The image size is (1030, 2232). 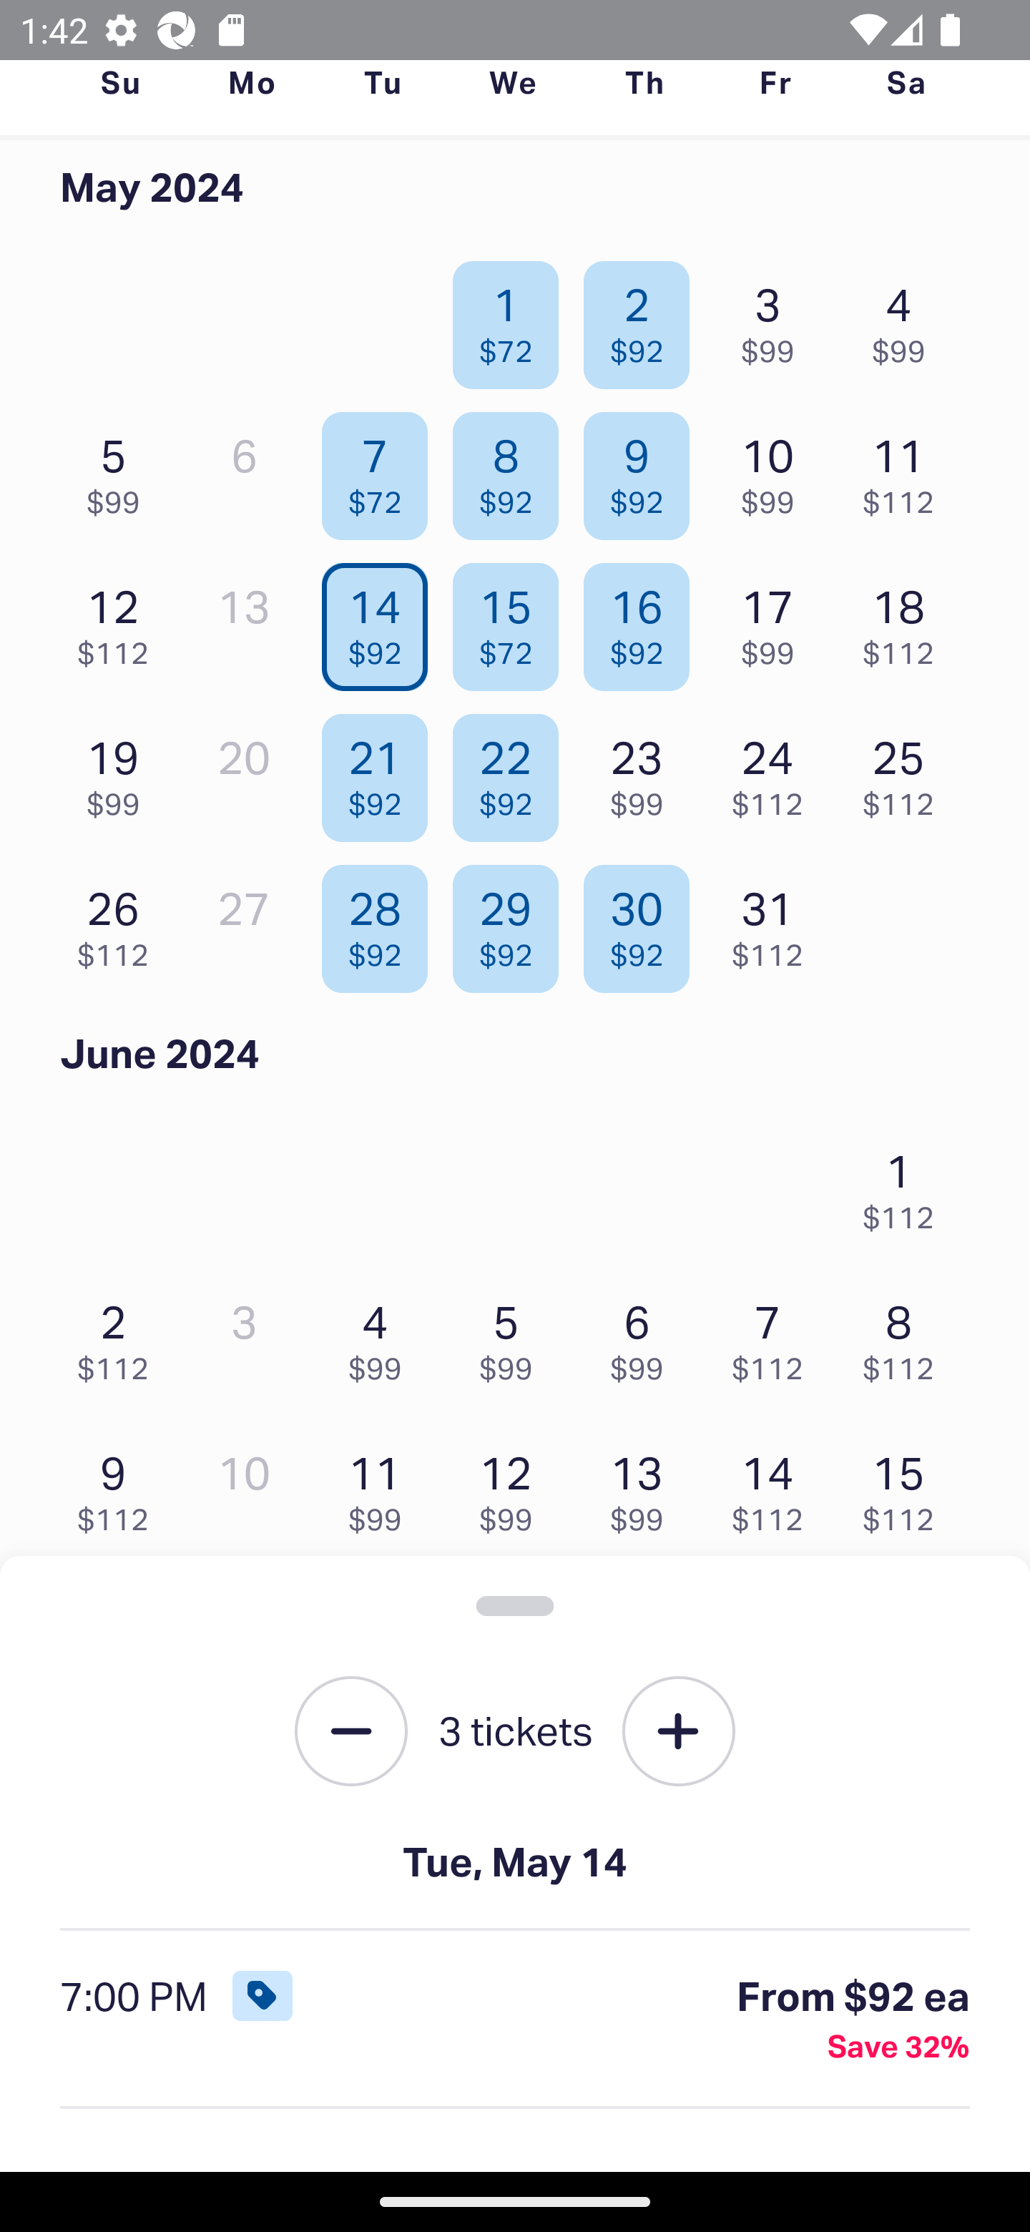 What do you see at coordinates (120, 620) in the screenshot?
I see `12 $112` at bounding box center [120, 620].